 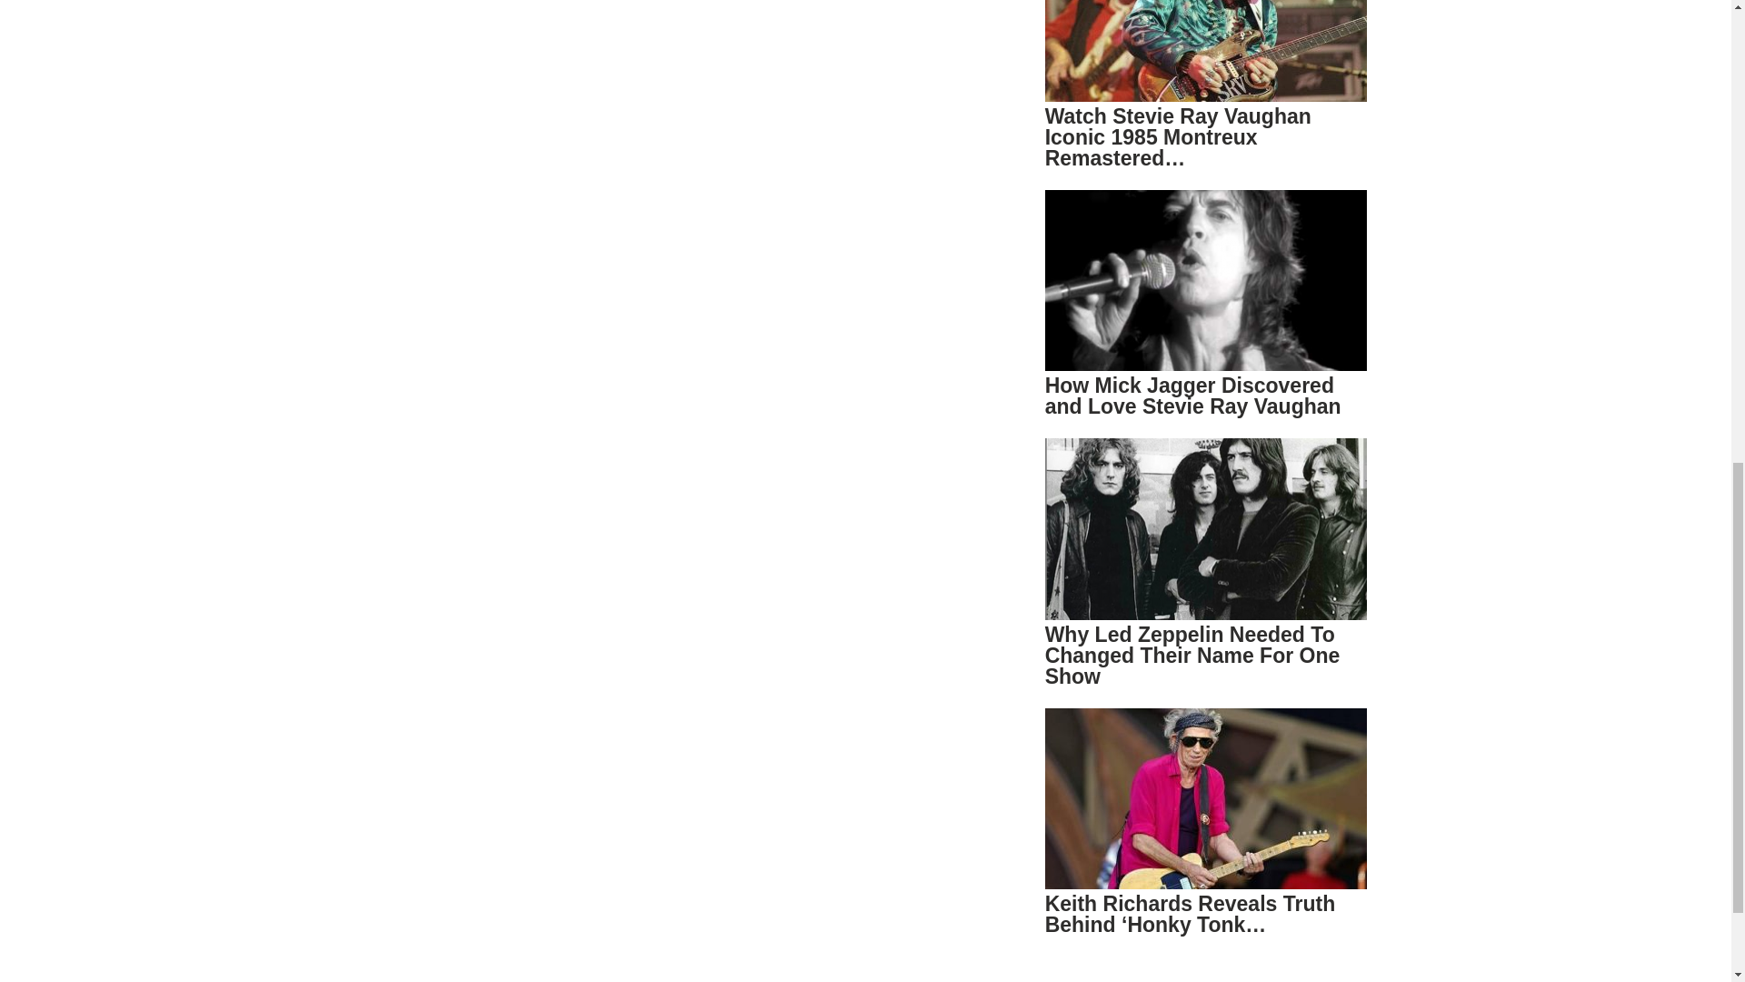 I want to click on How Mick Jagger Discovered and Love Stevie Ray Vaughan, so click(x=1193, y=396).